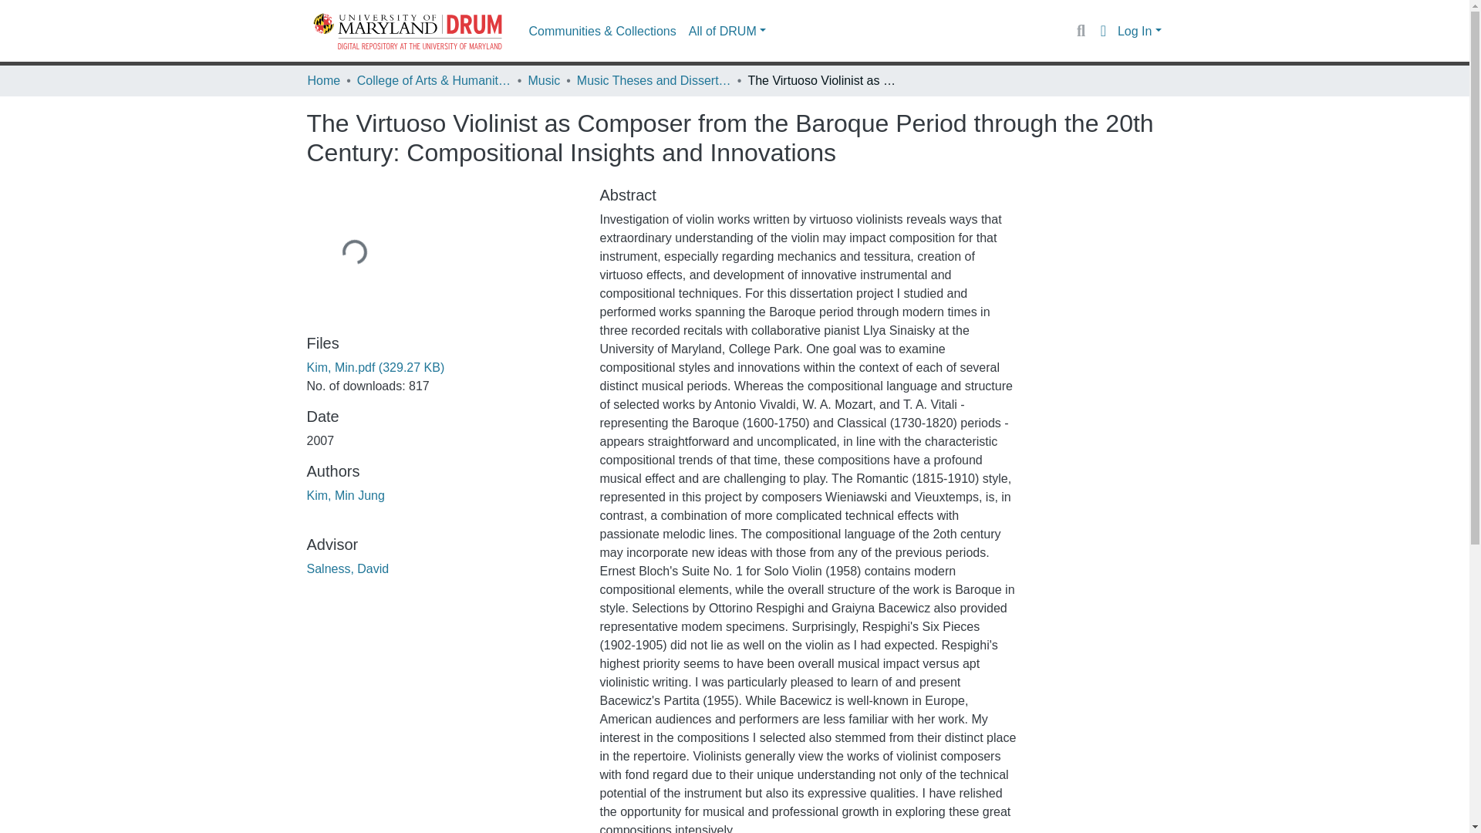  What do you see at coordinates (727, 31) in the screenshot?
I see `All of DRUM` at bounding box center [727, 31].